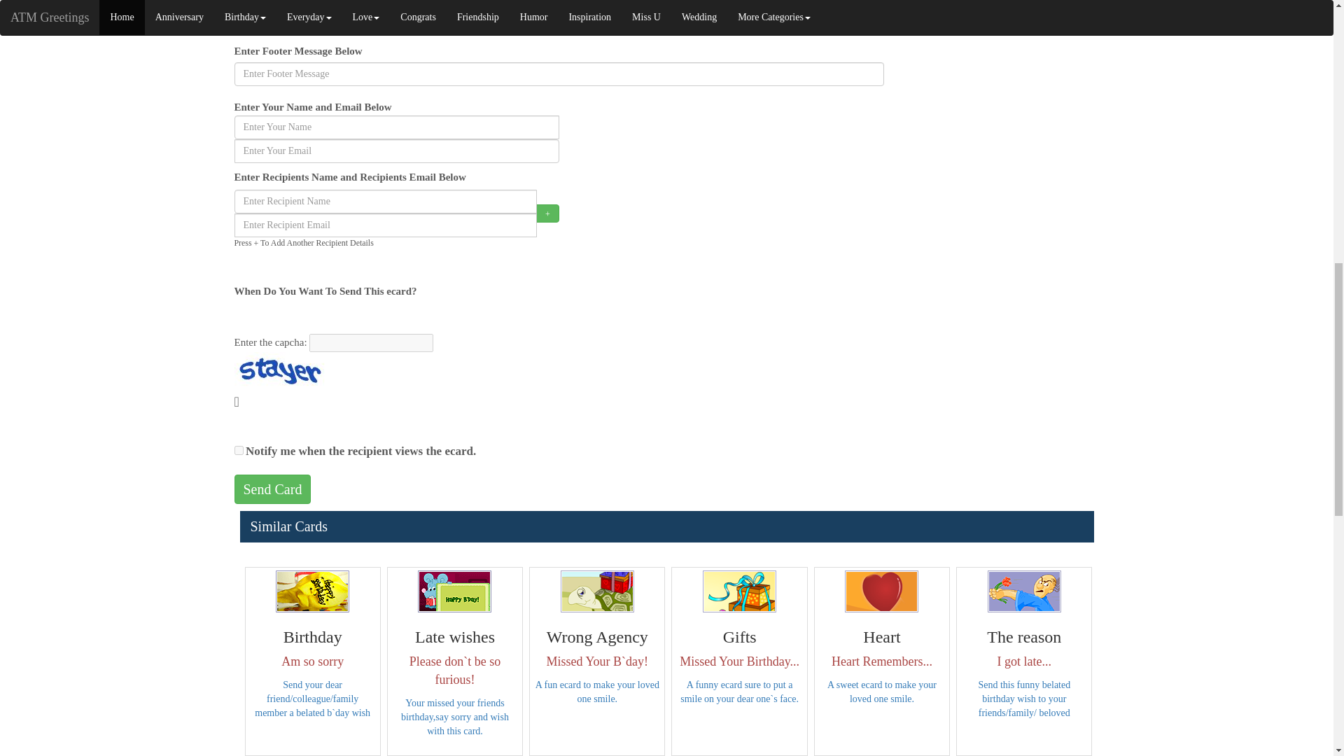 The image size is (1344, 756). Describe the element at coordinates (997, 70) in the screenshot. I see `Advertisement` at that location.